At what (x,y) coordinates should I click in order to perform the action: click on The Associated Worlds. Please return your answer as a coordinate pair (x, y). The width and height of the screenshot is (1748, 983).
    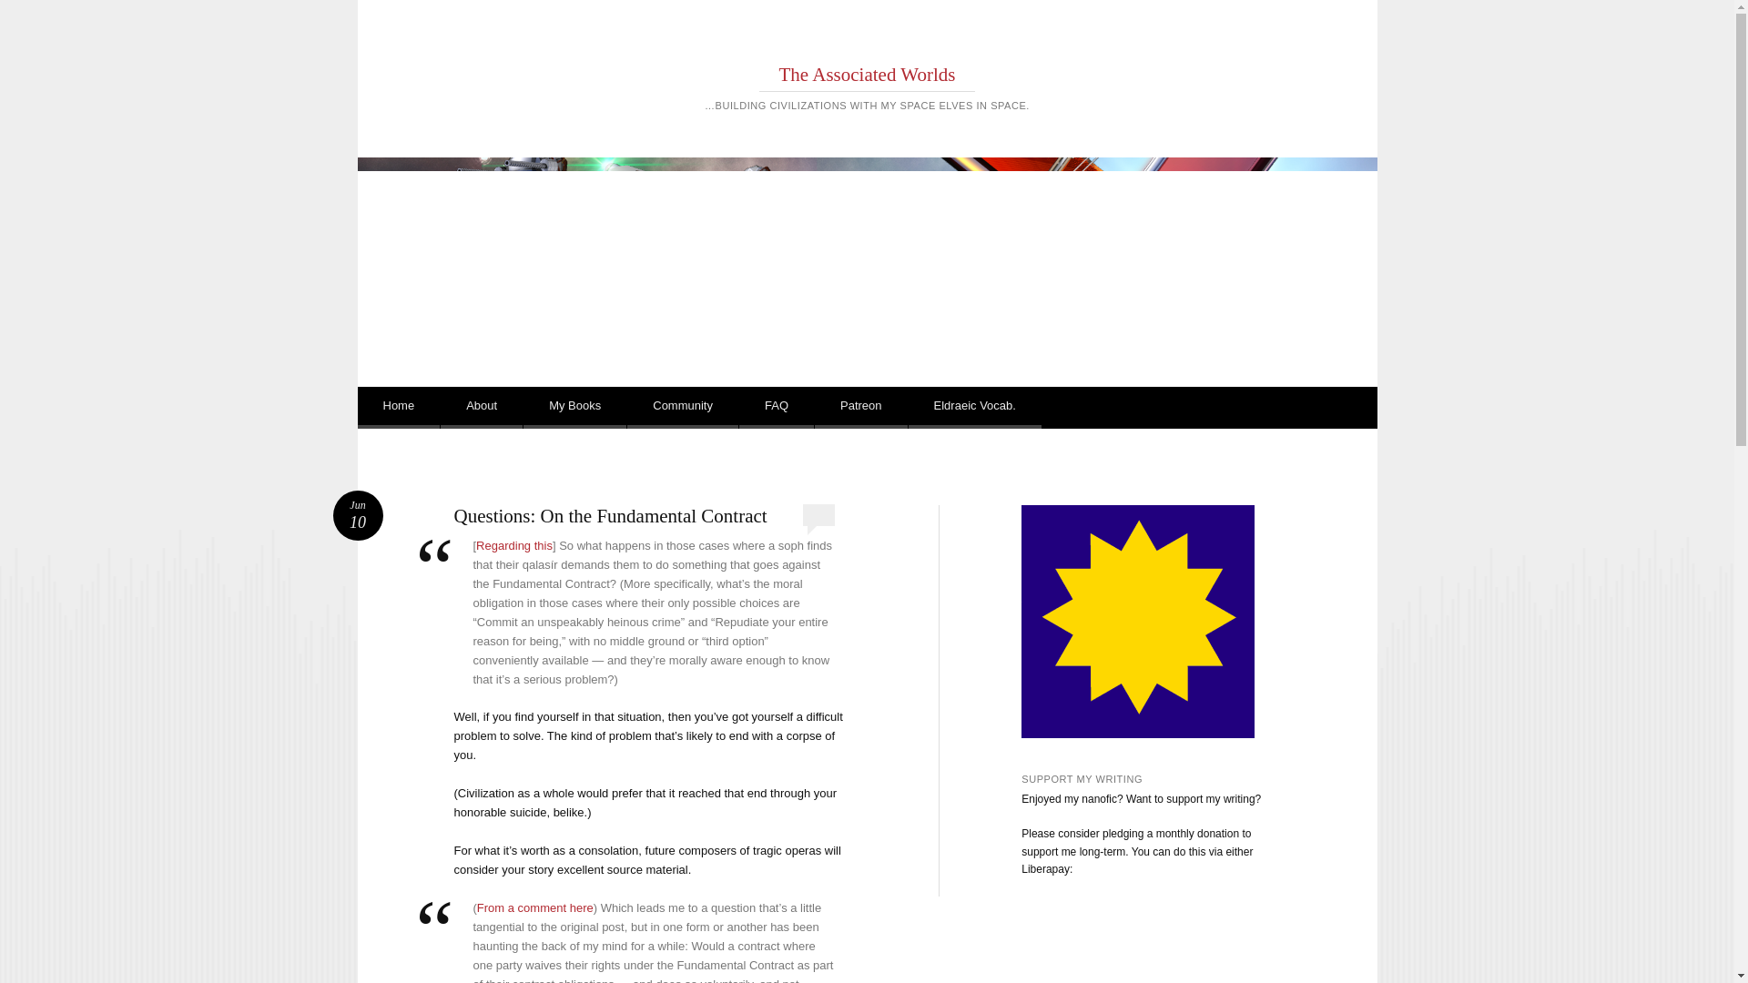
    Looking at the image, I should click on (868, 75).